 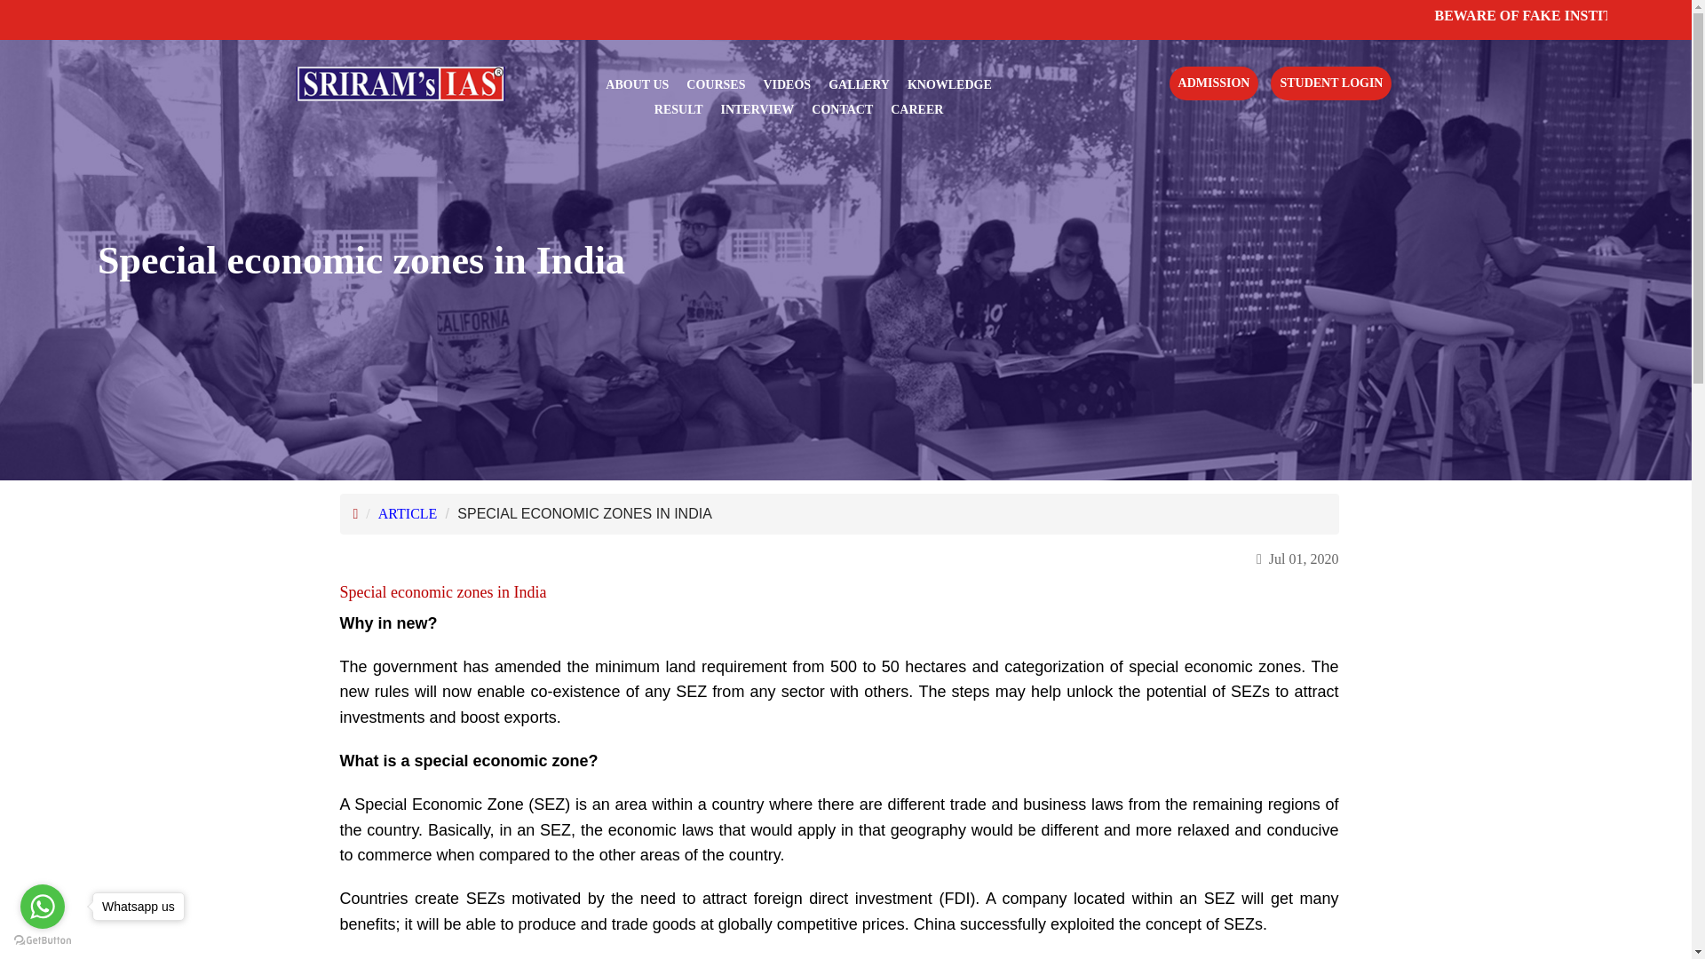 What do you see at coordinates (636, 84) in the screenshot?
I see `ABOUT US` at bounding box center [636, 84].